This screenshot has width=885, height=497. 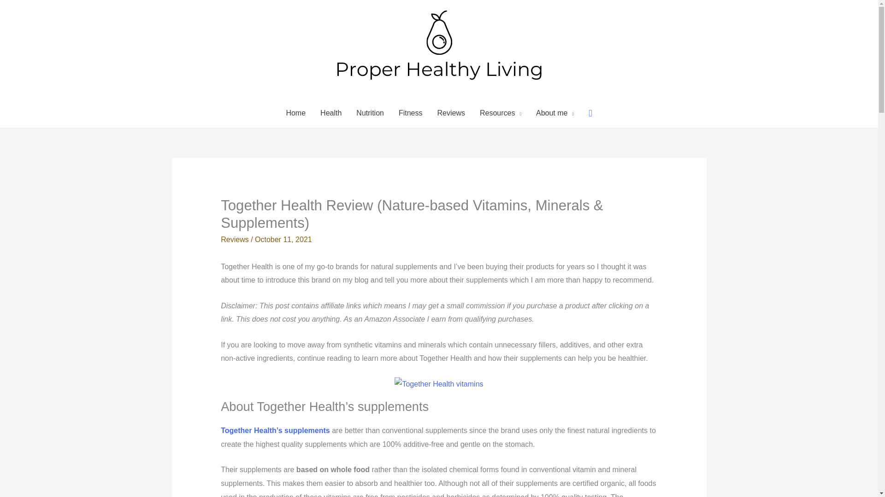 What do you see at coordinates (331, 113) in the screenshot?
I see `Health` at bounding box center [331, 113].